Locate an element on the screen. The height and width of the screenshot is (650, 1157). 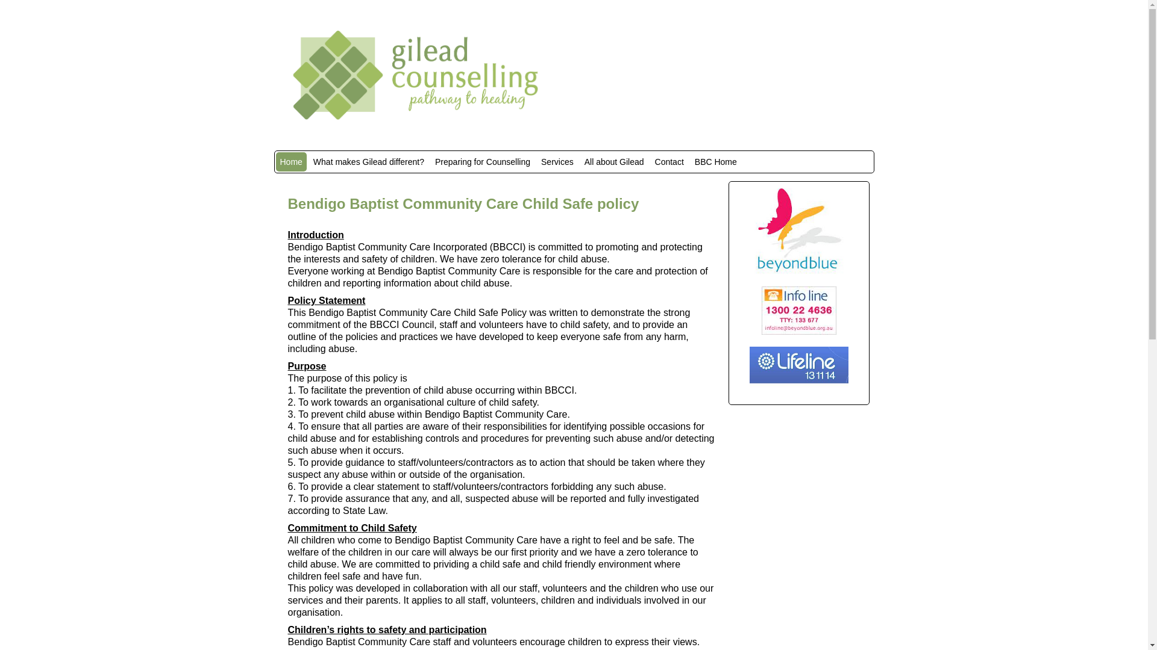
BBC Home is located at coordinates (716, 162).